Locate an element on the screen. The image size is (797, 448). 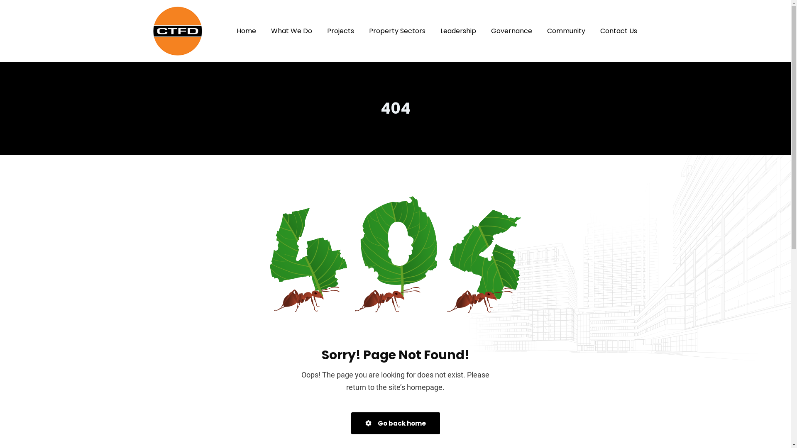
Projects is located at coordinates (354, 273).